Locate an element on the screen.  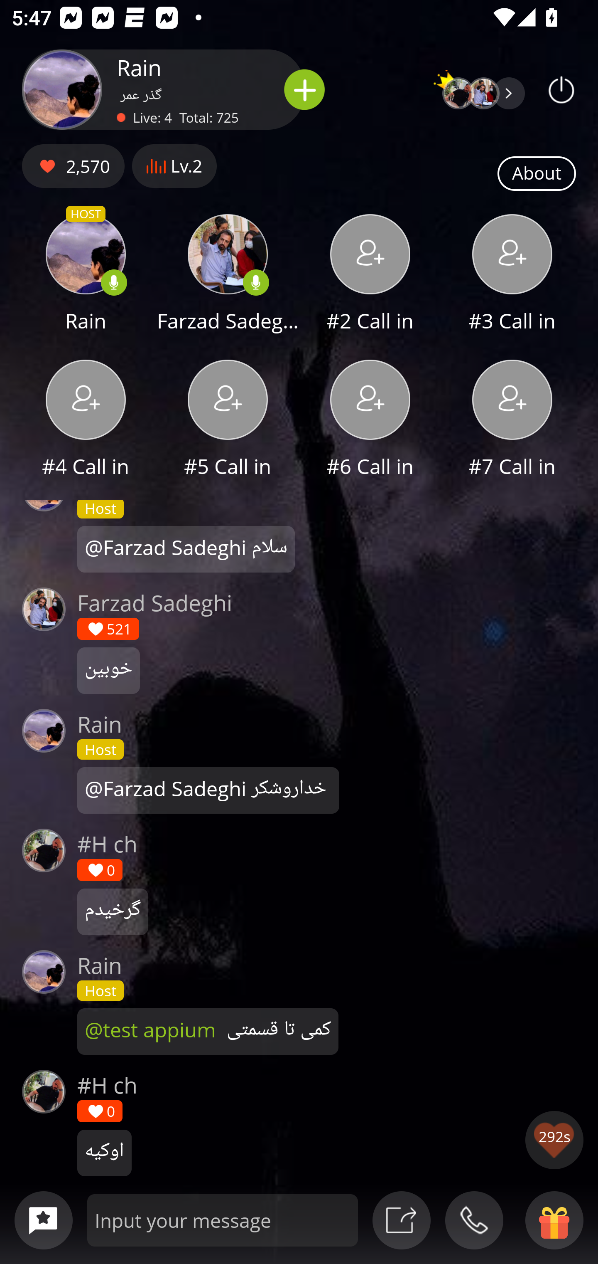
#3 Call in is located at coordinates (512, 275).